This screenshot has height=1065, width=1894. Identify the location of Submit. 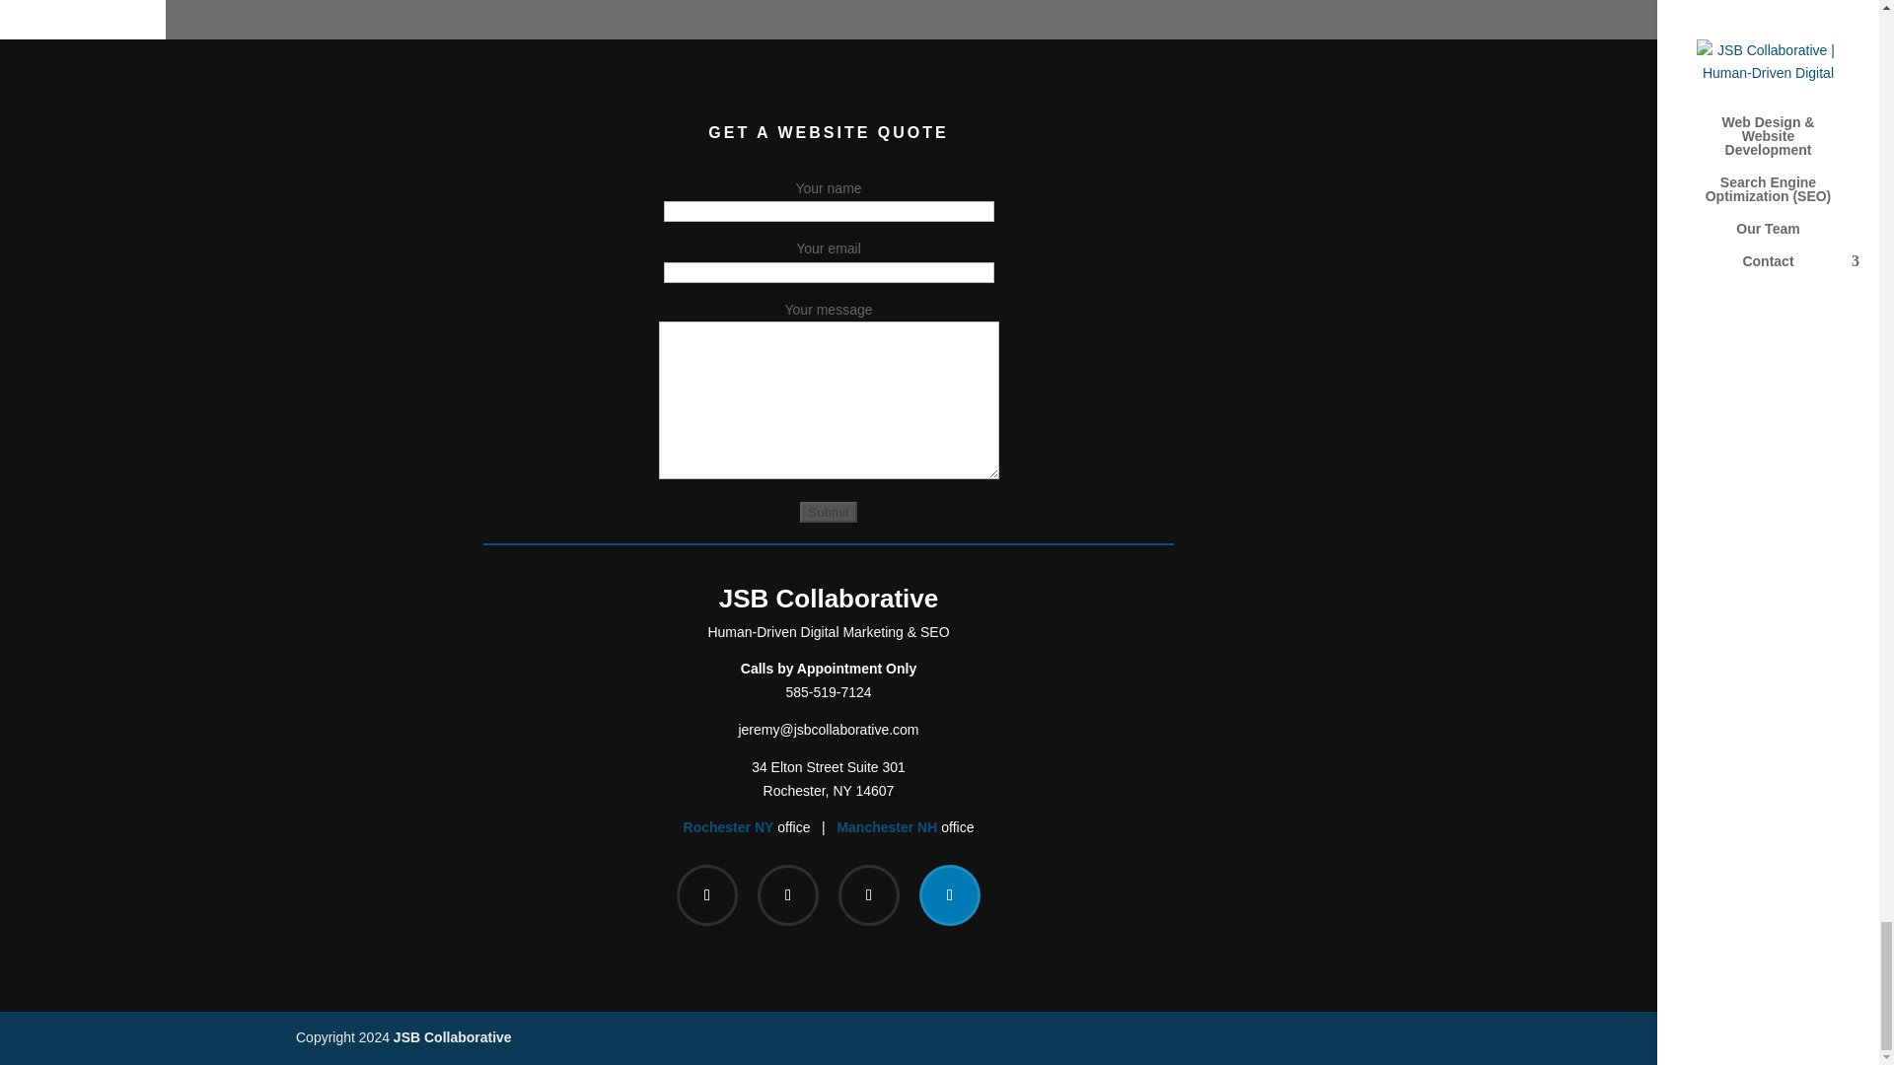
(829, 779).